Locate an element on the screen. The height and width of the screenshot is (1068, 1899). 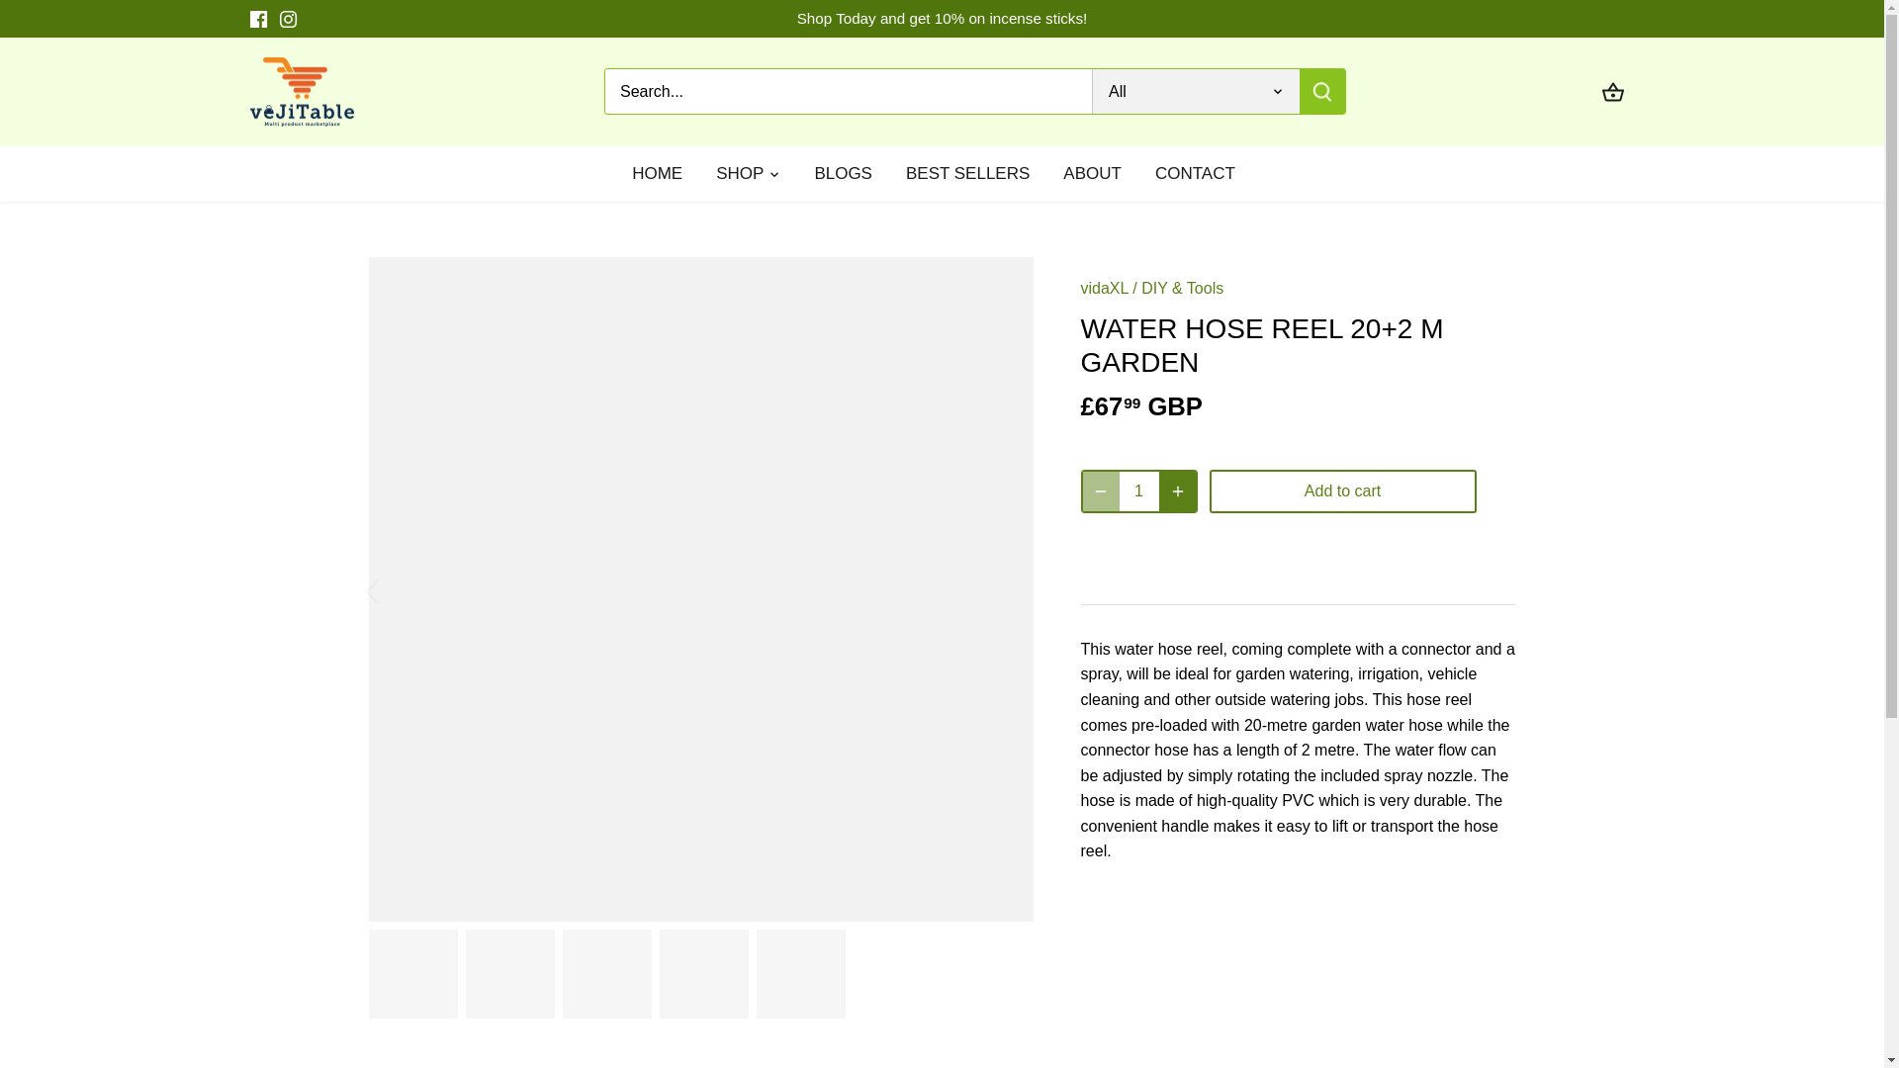
1 is located at coordinates (1139, 491).